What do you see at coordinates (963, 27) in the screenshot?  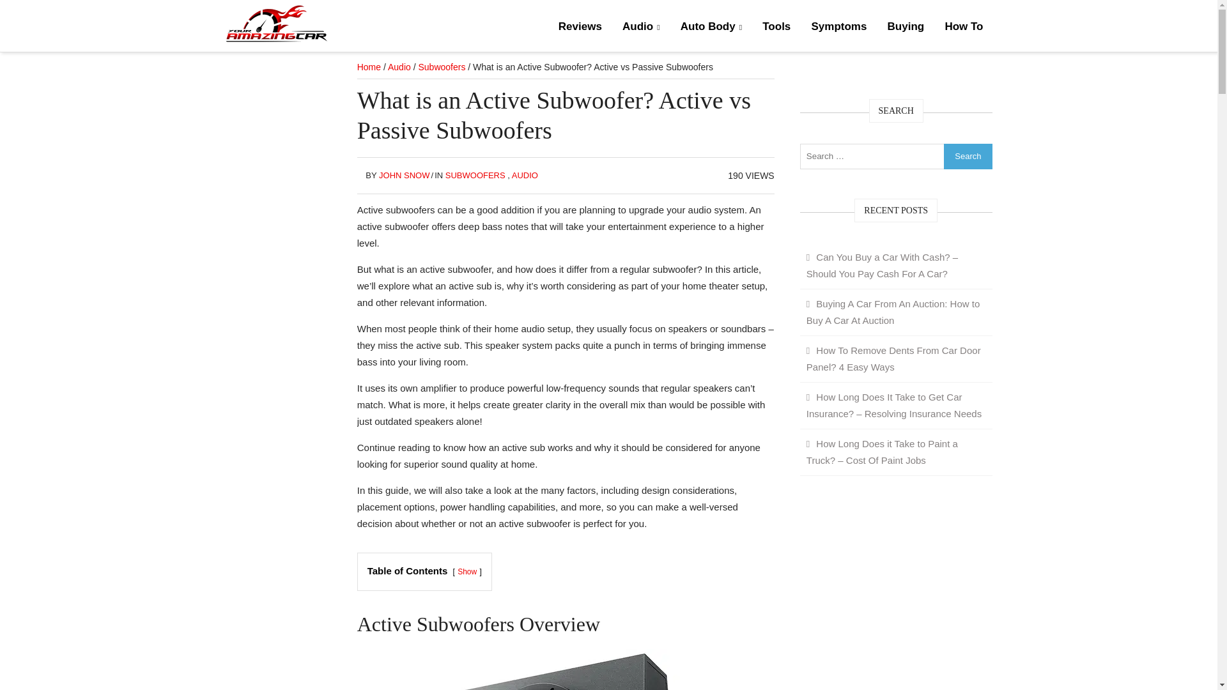 I see `How To` at bounding box center [963, 27].